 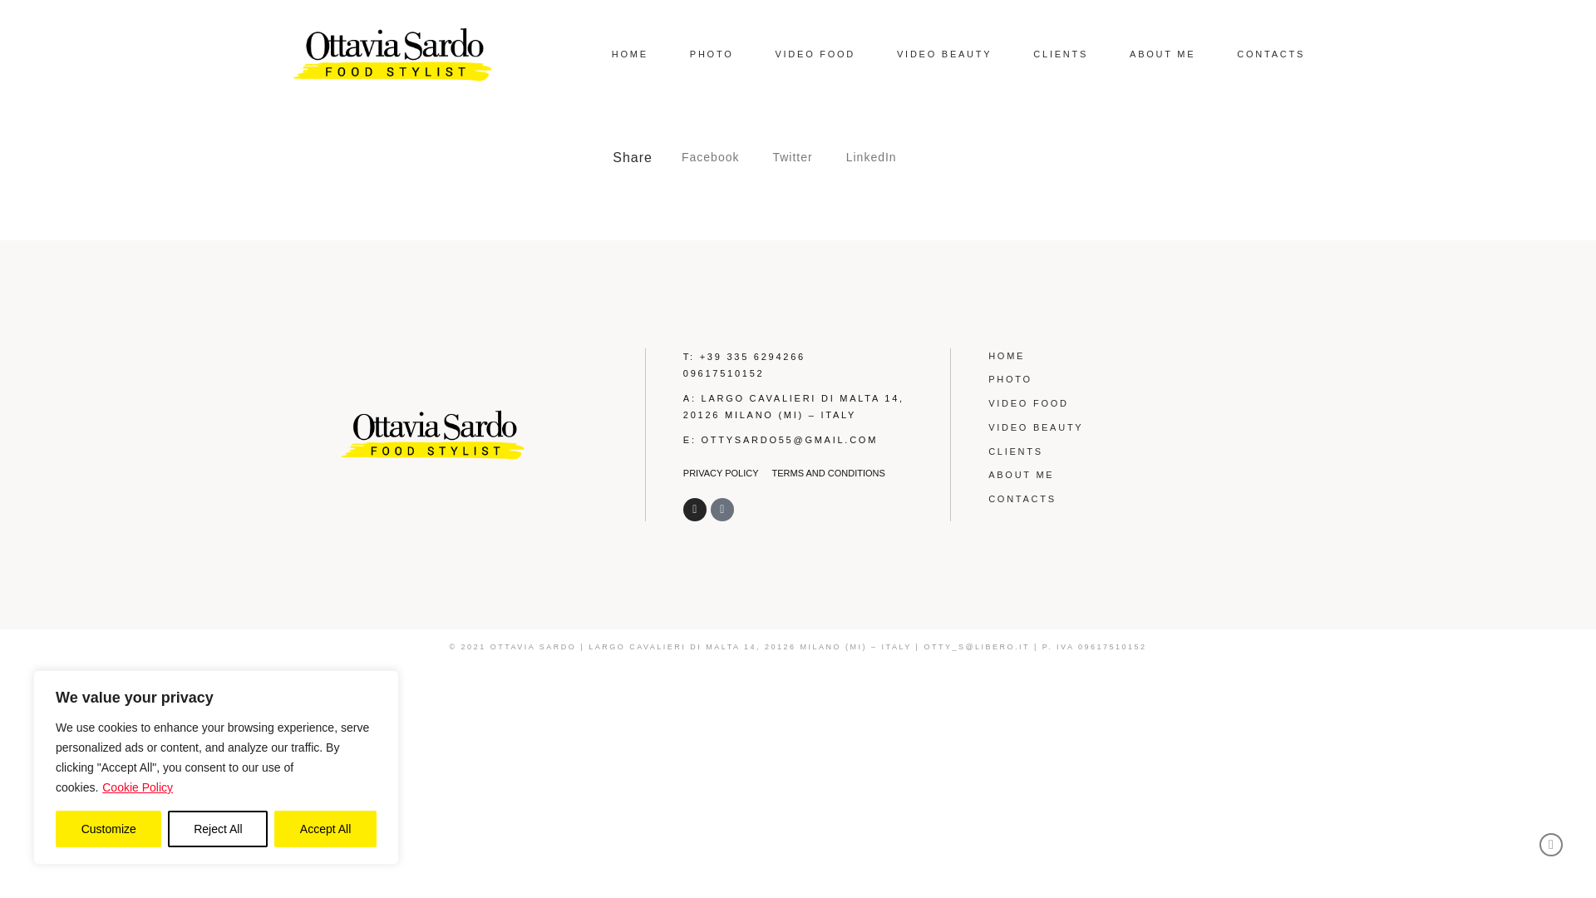 I want to click on PHOTO, so click(x=1122, y=379).